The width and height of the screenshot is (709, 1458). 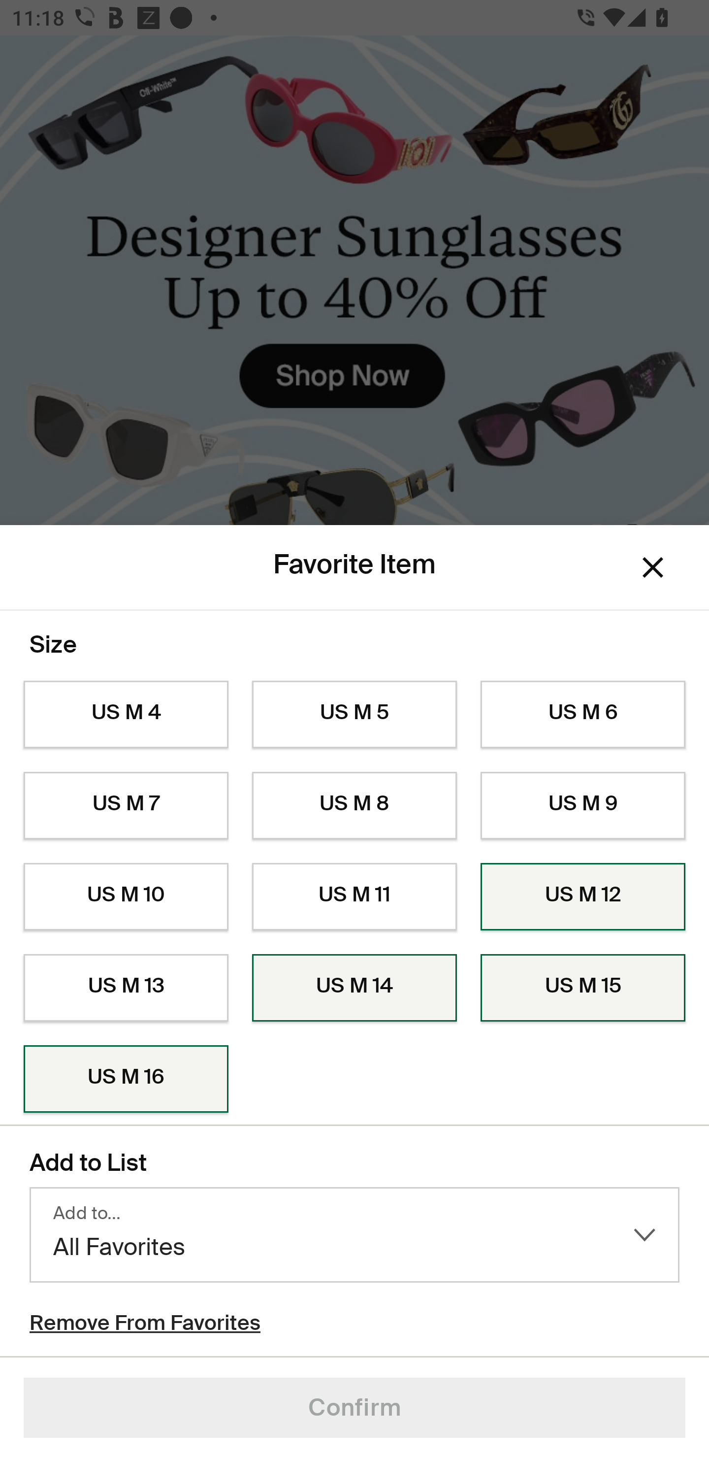 What do you see at coordinates (126, 1080) in the screenshot?
I see `US M 16` at bounding box center [126, 1080].